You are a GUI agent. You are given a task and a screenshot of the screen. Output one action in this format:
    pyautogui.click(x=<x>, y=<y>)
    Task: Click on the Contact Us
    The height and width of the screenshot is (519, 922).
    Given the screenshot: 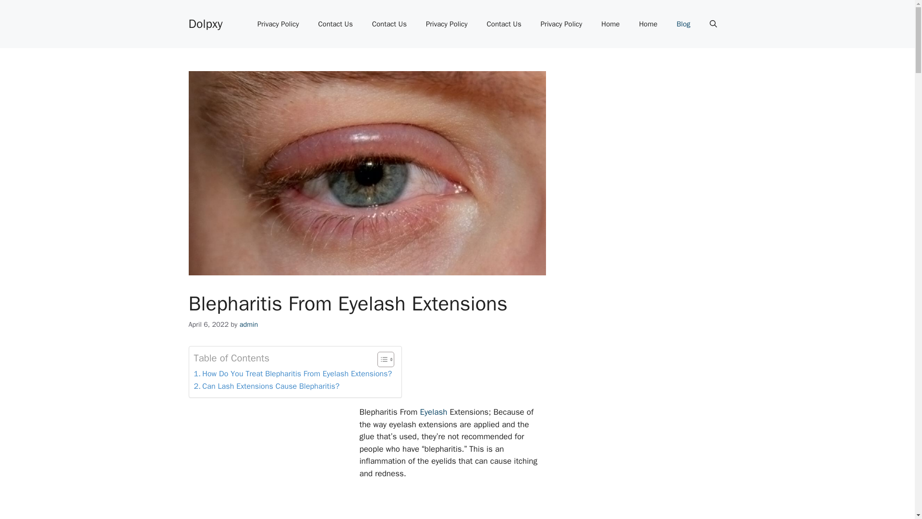 What is the action you would take?
    pyautogui.click(x=389, y=24)
    